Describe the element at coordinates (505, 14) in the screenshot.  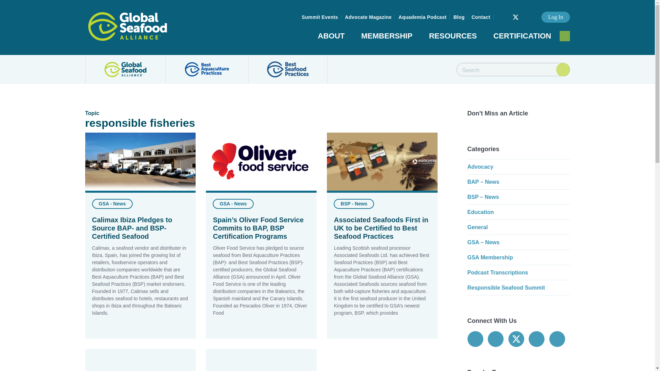
I see `Facebook` at that location.